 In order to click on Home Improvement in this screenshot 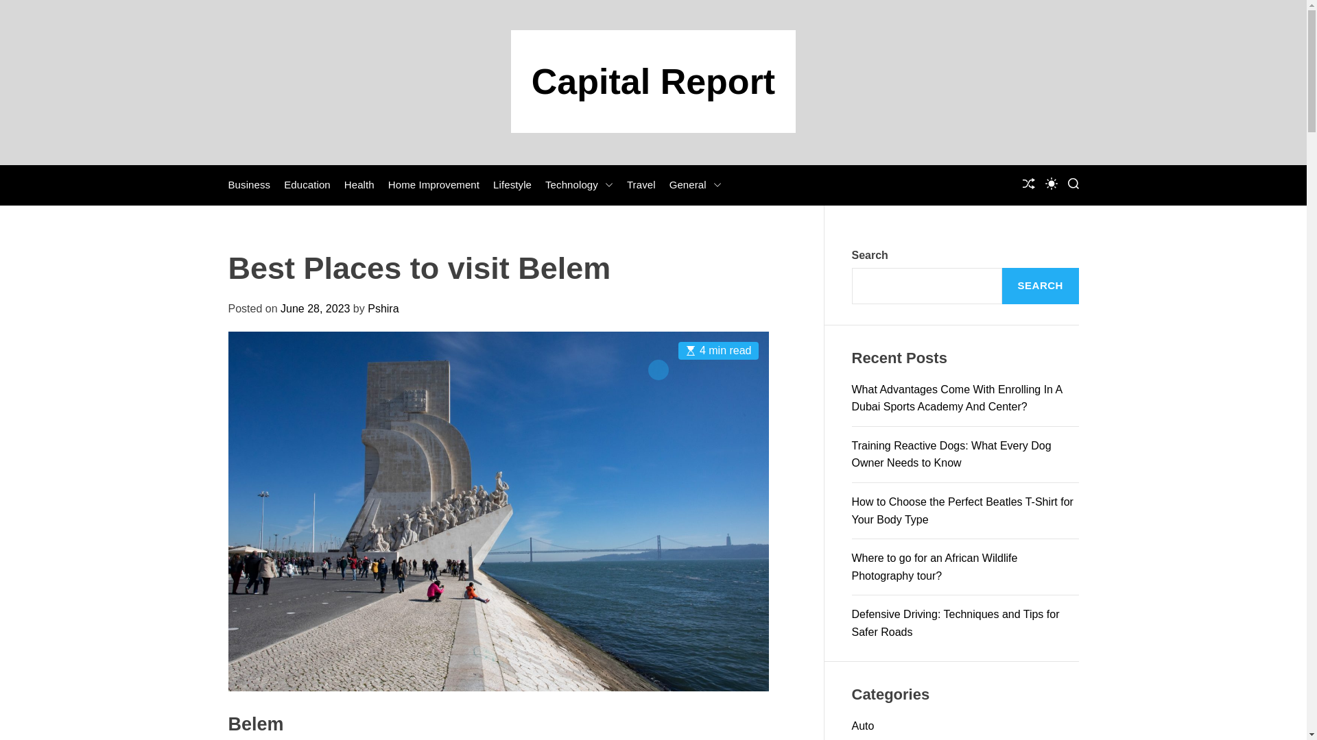, I will do `click(434, 185)`.